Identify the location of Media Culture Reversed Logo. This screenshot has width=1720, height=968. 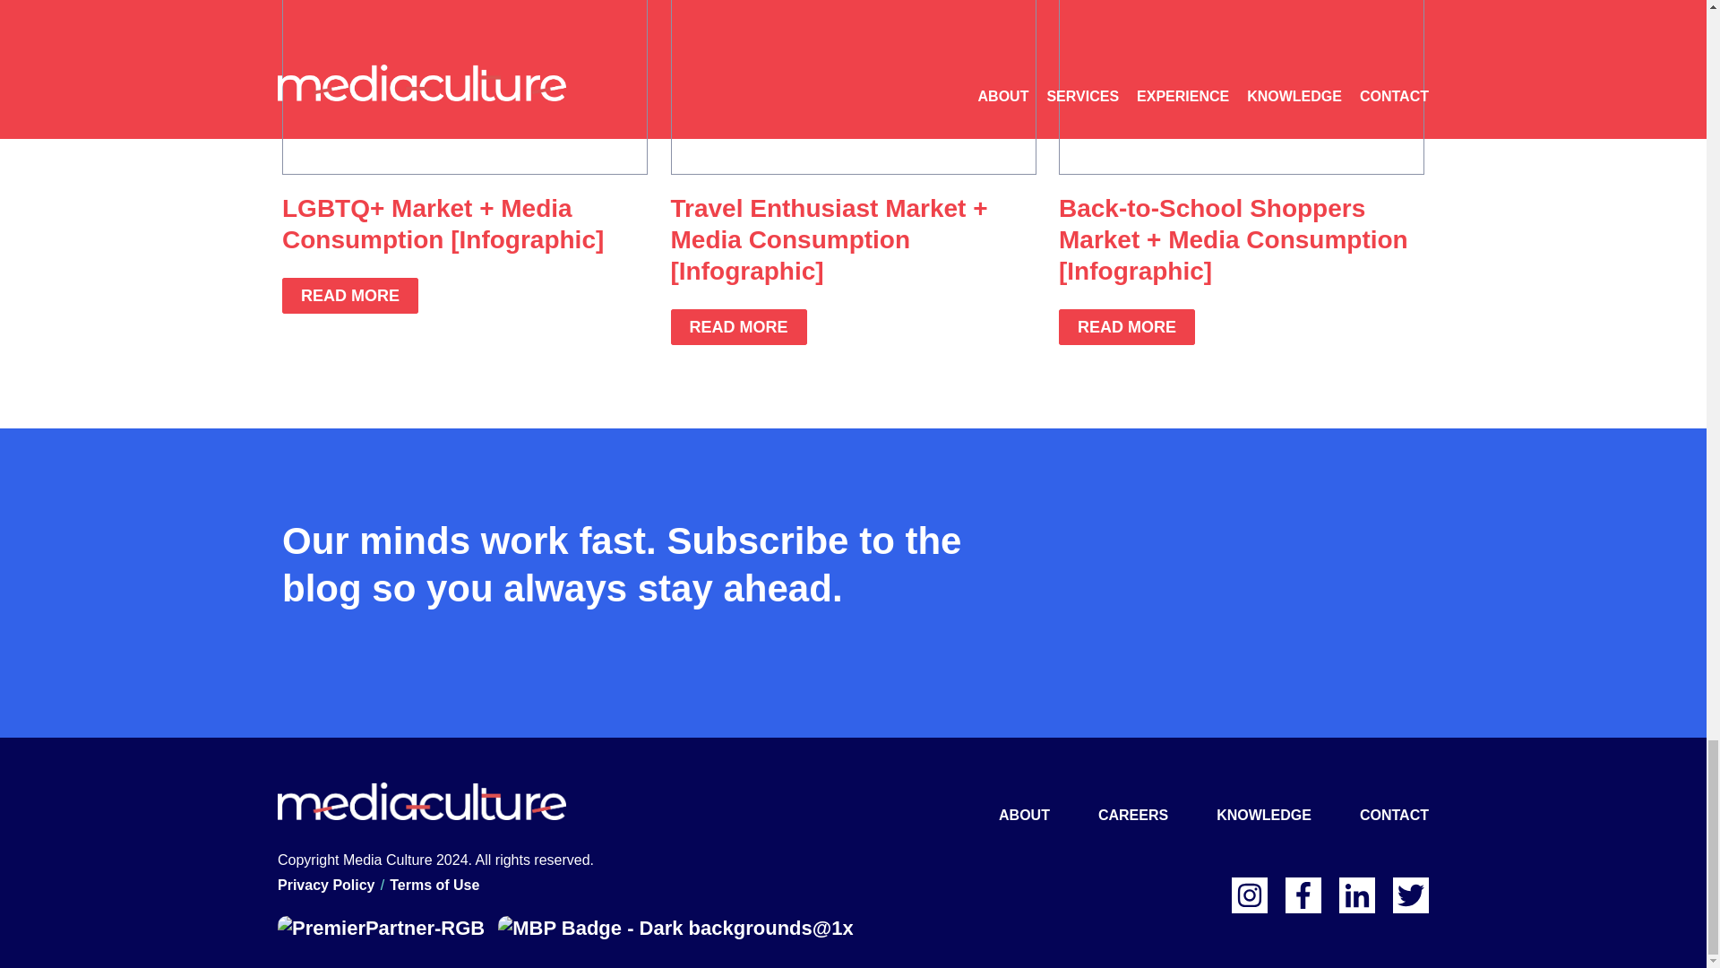
(421, 799).